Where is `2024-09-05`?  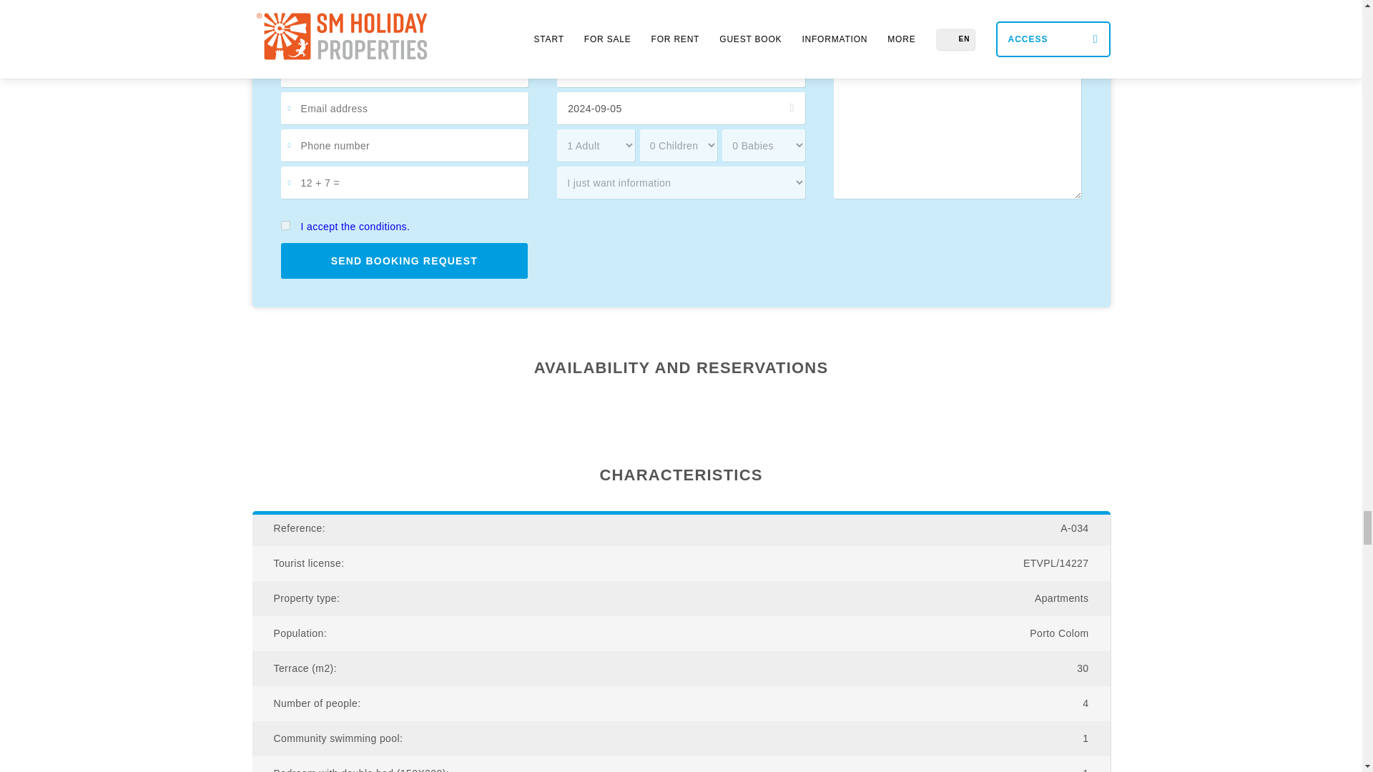 2024-09-05 is located at coordinates (681, 107).